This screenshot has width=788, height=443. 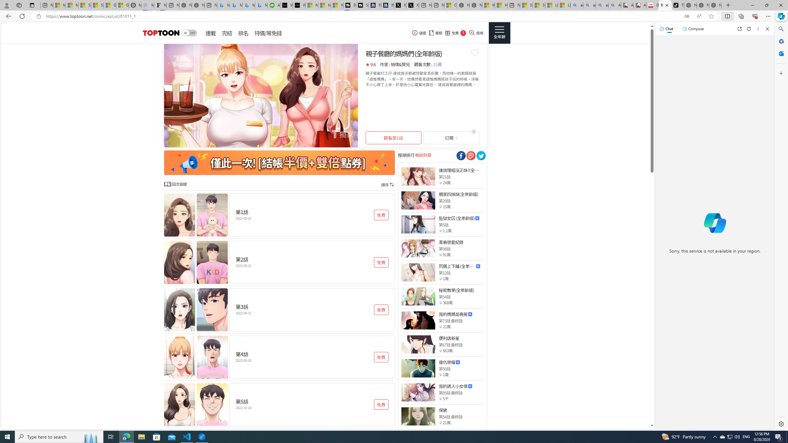 I want to click on Class: epicon_starpoint, so click(x=440, y=423).